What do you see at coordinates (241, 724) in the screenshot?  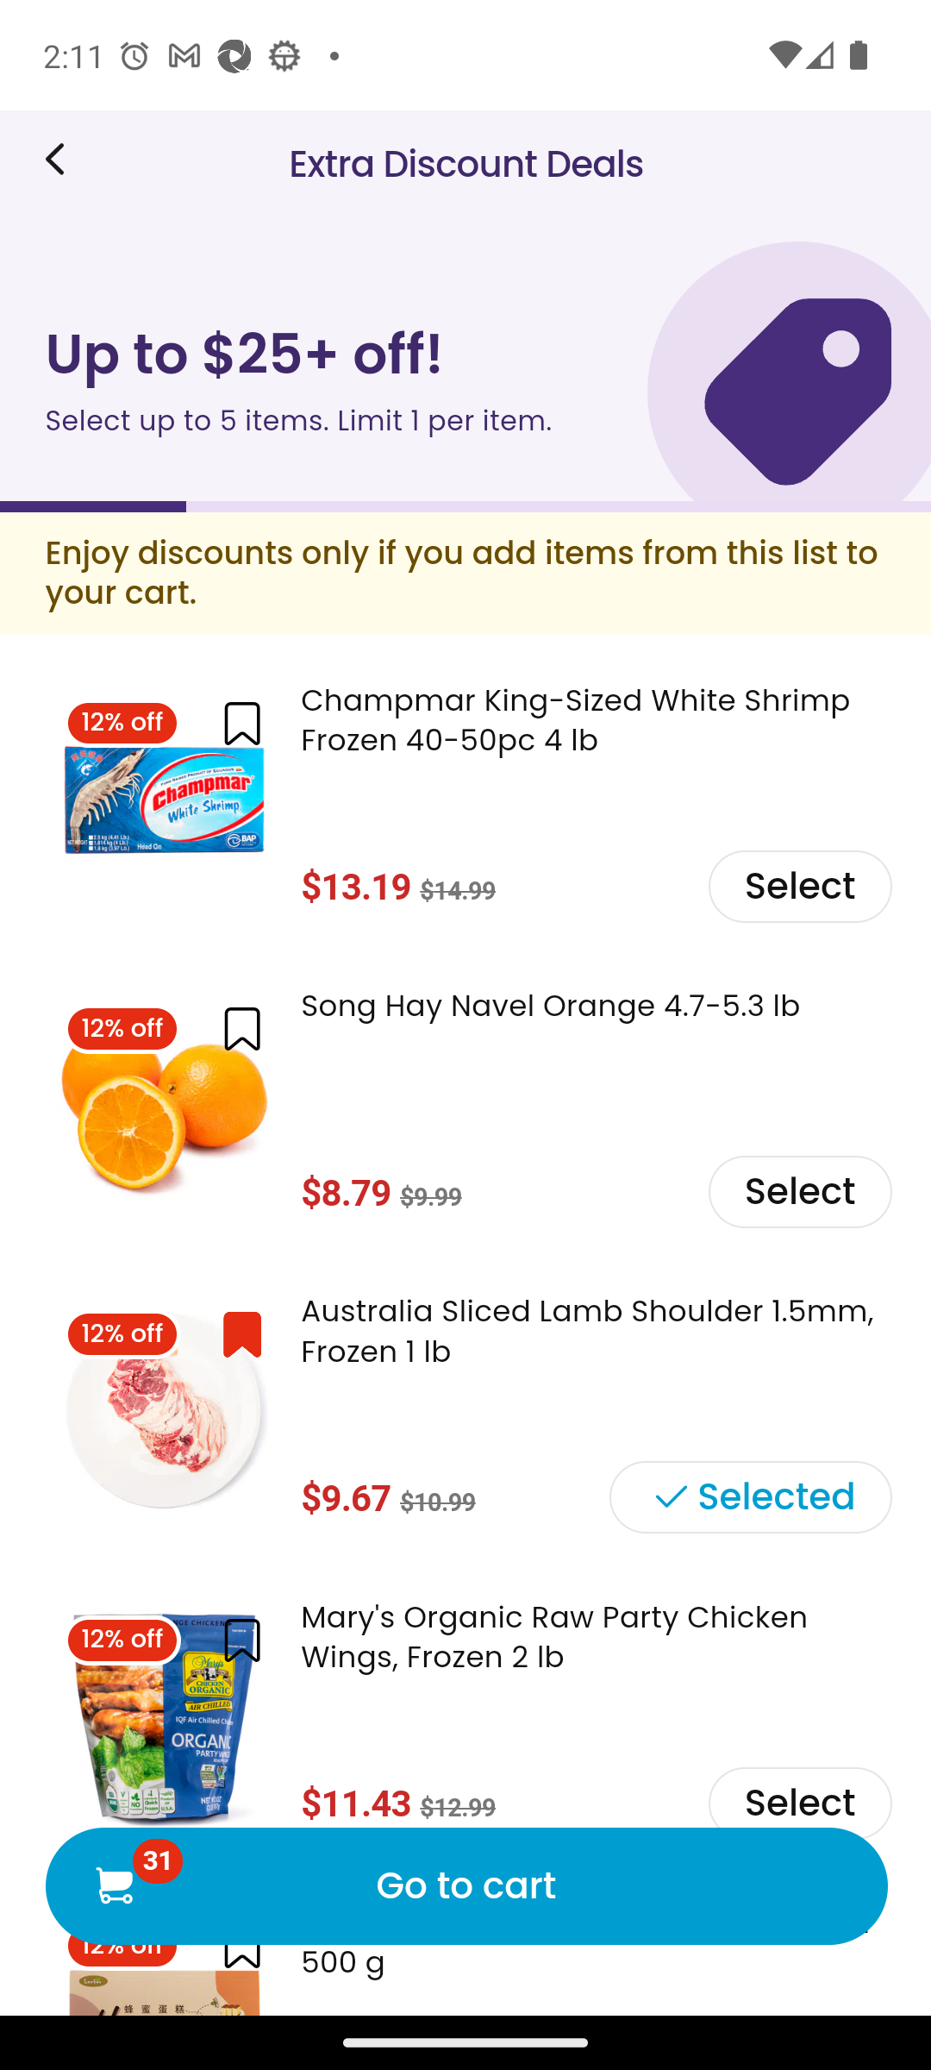 I see `` at bounding box center [241, 724].